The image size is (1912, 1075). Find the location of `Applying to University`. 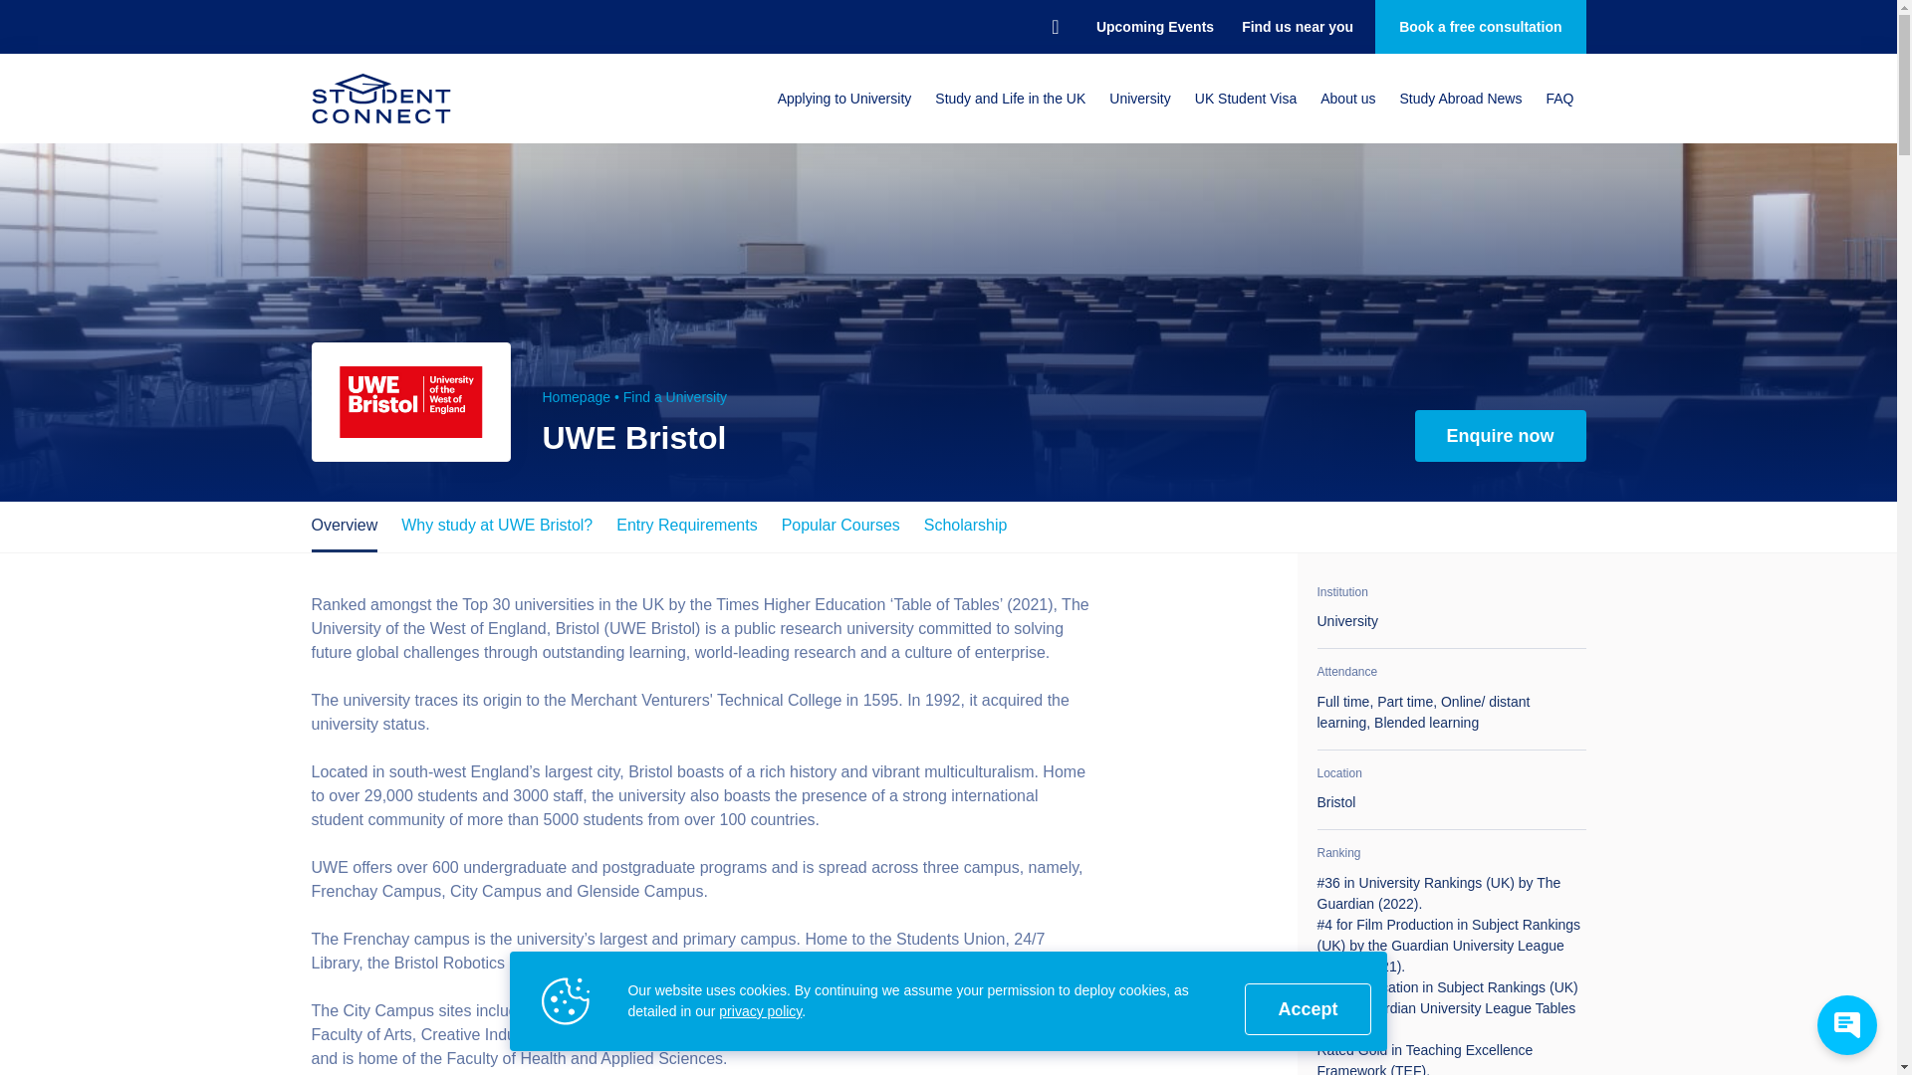

Applying to University is located at coordinates (844, 98).